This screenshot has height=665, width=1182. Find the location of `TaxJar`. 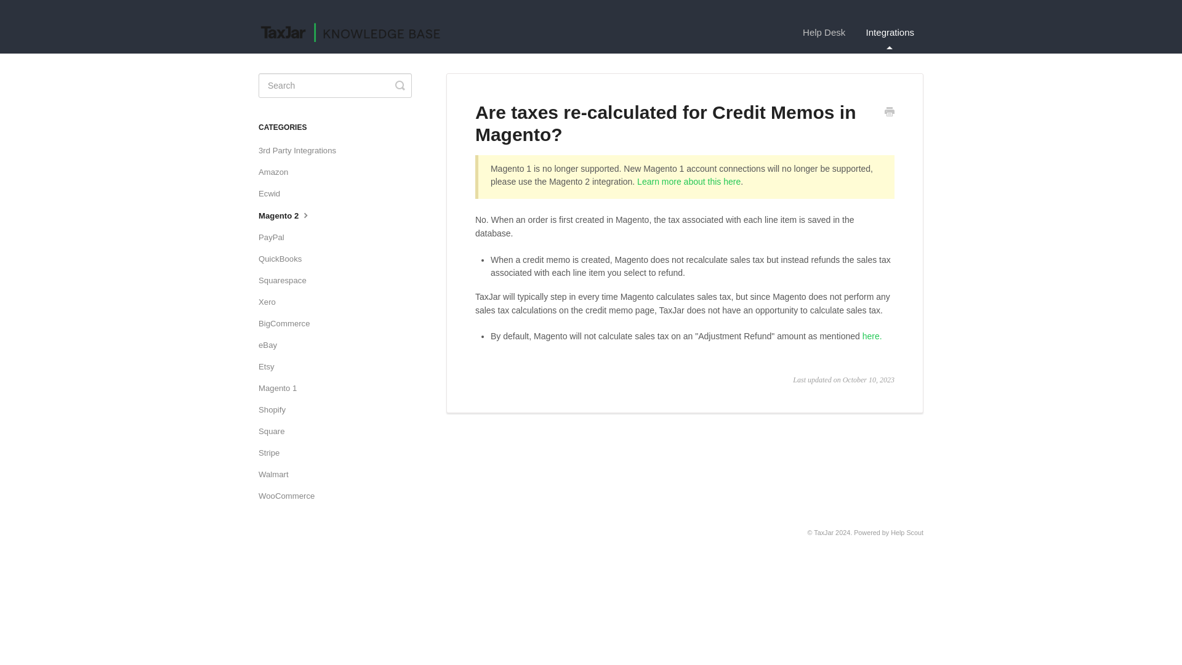

TaxJar is located at coordinates (824, 532).